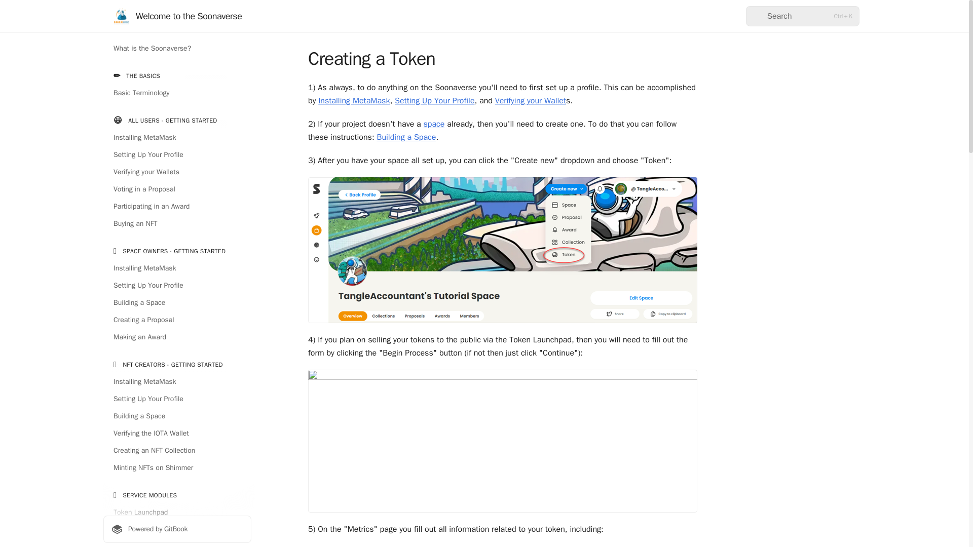 The image size is (973, 547). What do you see at coordinates (177, 49) in the screenshot?
I see `What is the Soonaverse?` at bounding box center [177, 49].